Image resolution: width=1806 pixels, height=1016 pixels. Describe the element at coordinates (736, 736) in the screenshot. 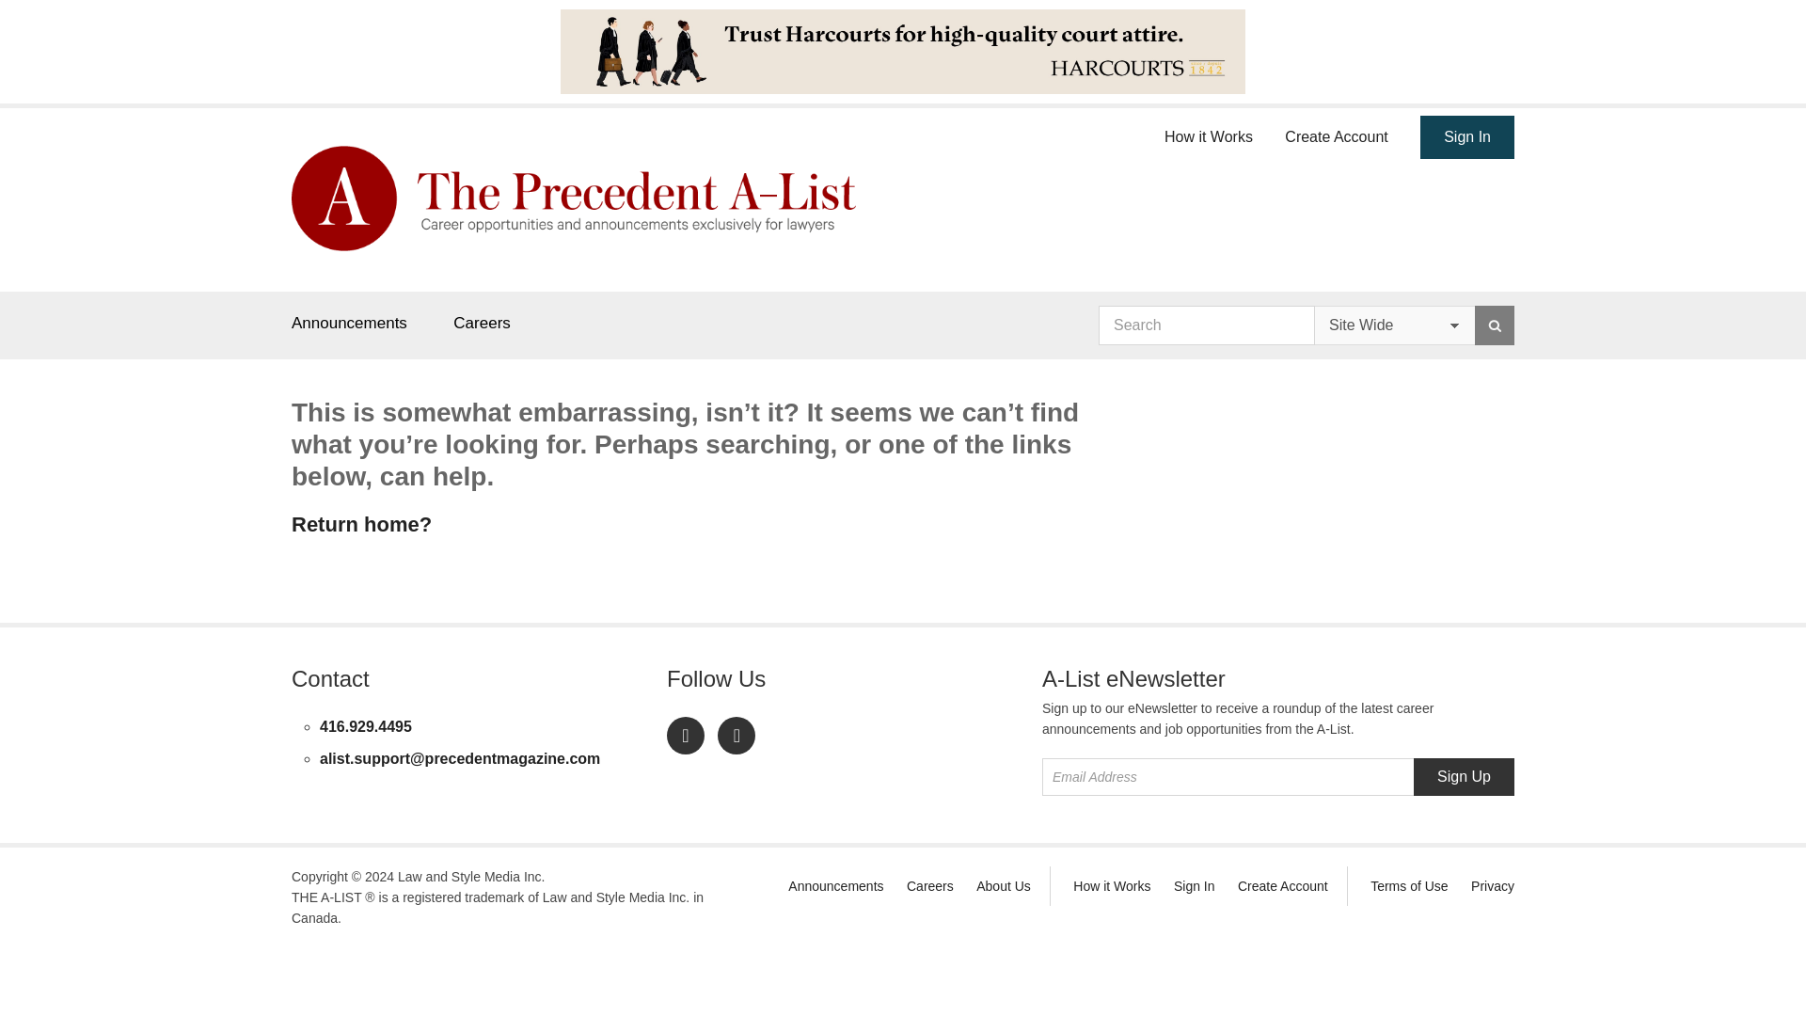

I see `A-List on Twitter` at that location.